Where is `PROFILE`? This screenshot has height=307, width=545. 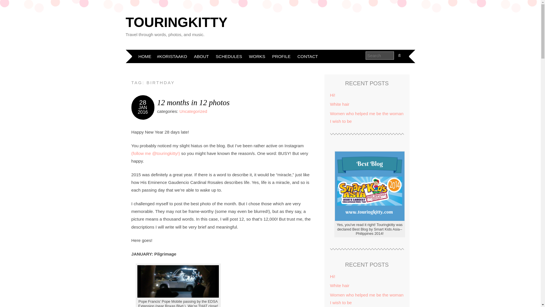 PROFILE is located at coordinates (145, 56).